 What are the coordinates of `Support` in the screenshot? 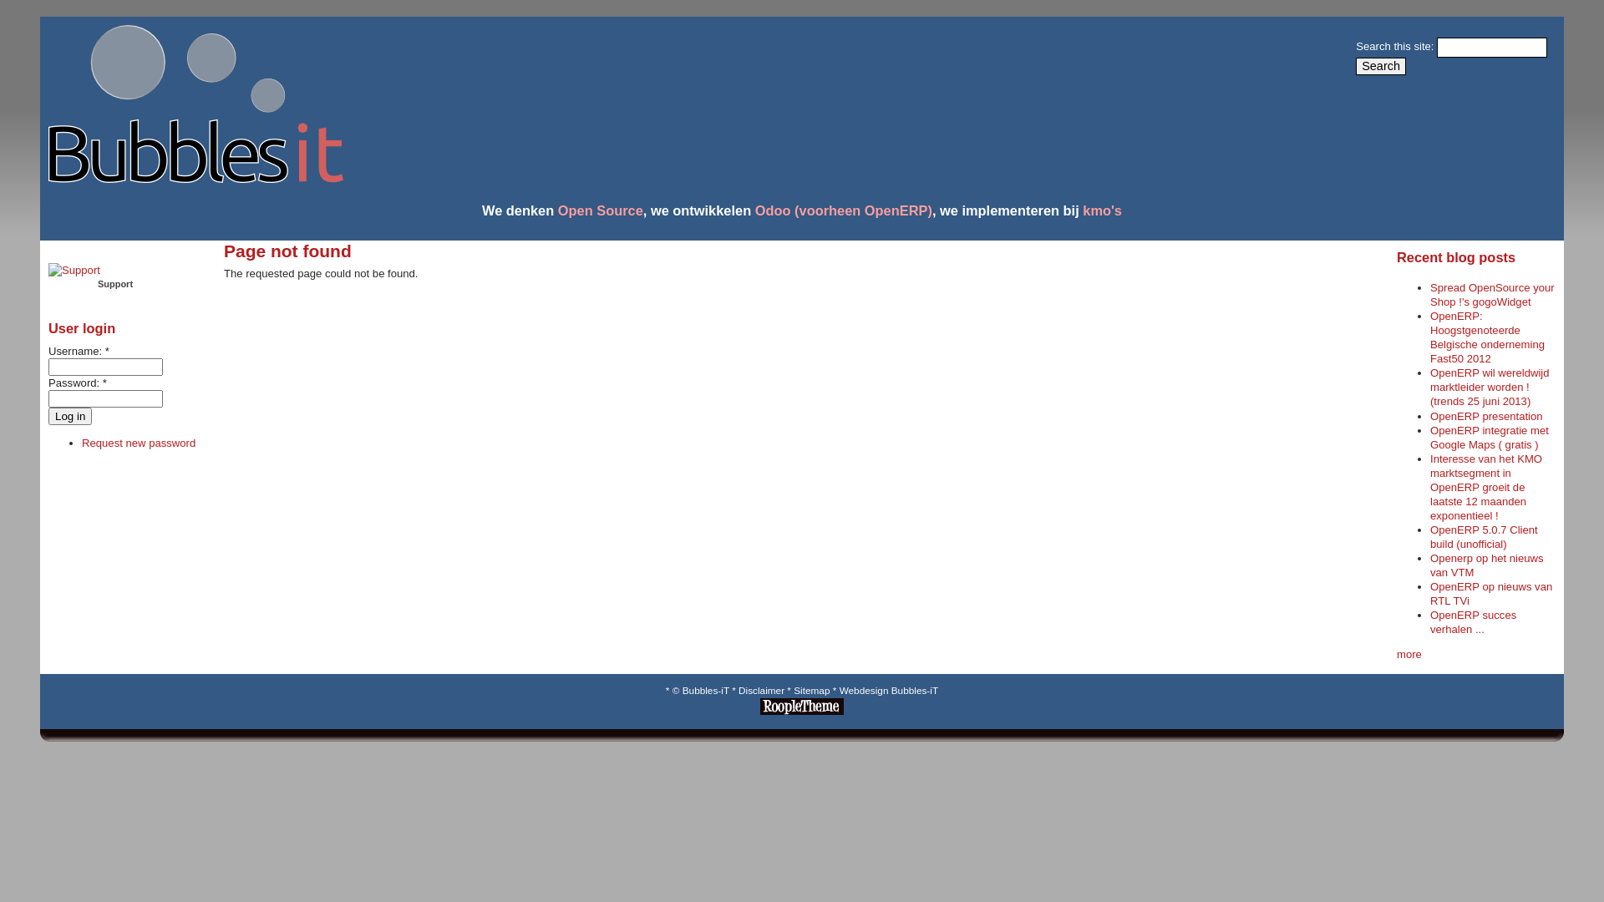 It's located at (74, 284).